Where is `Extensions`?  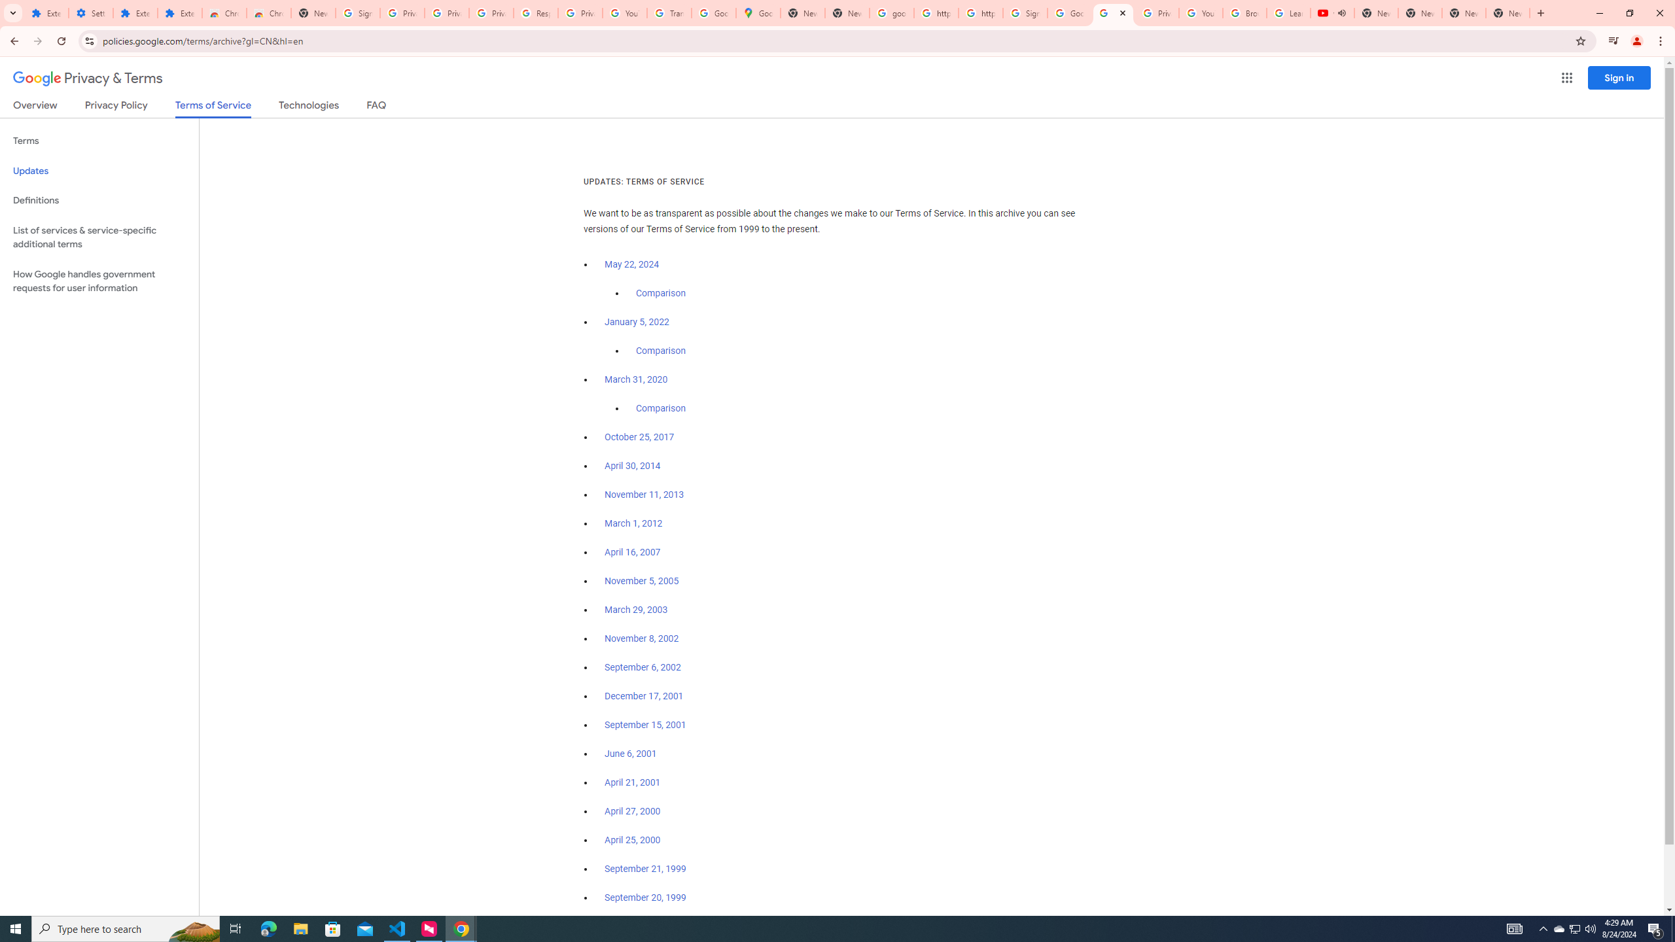
Extensions is located at coordinates (179, 13).